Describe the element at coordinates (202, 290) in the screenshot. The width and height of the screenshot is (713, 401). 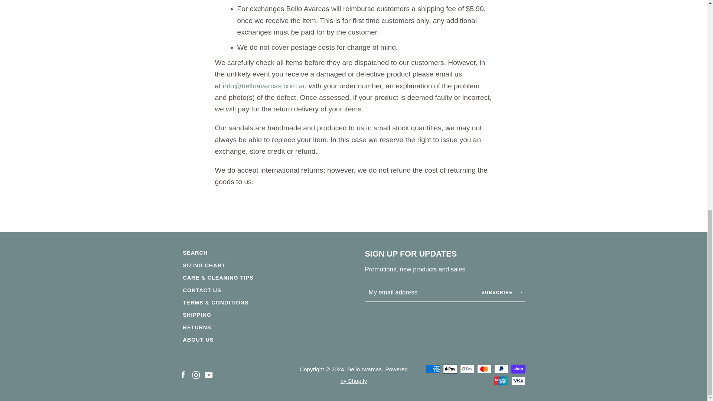
I see `CONTACT US` at that location.